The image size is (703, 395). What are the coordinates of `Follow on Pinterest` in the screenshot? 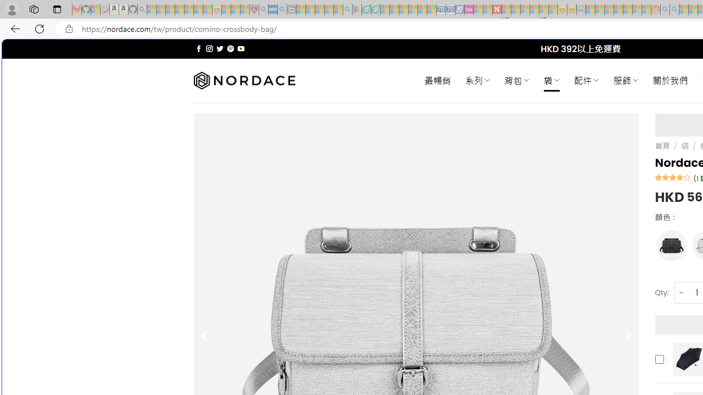 It's located at (231, 48).